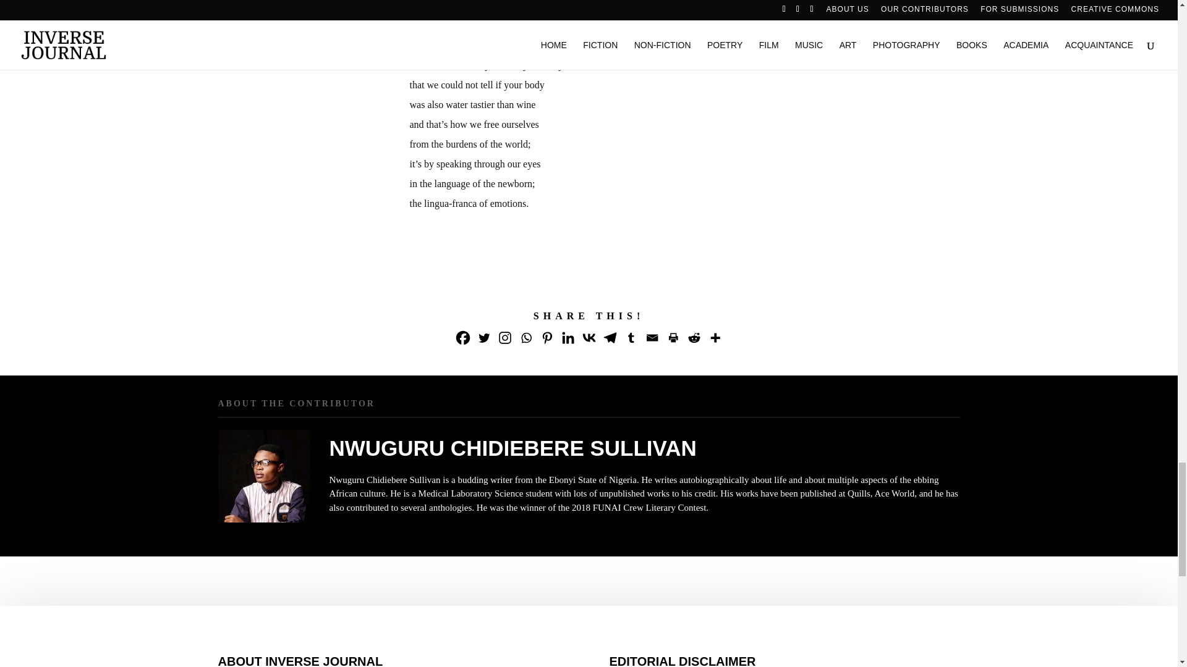 The height and width of the screenshot is (667, 1187). Describe the element at coordinates (631, 337) in the screenshot. I see `Tumblr` at that location.